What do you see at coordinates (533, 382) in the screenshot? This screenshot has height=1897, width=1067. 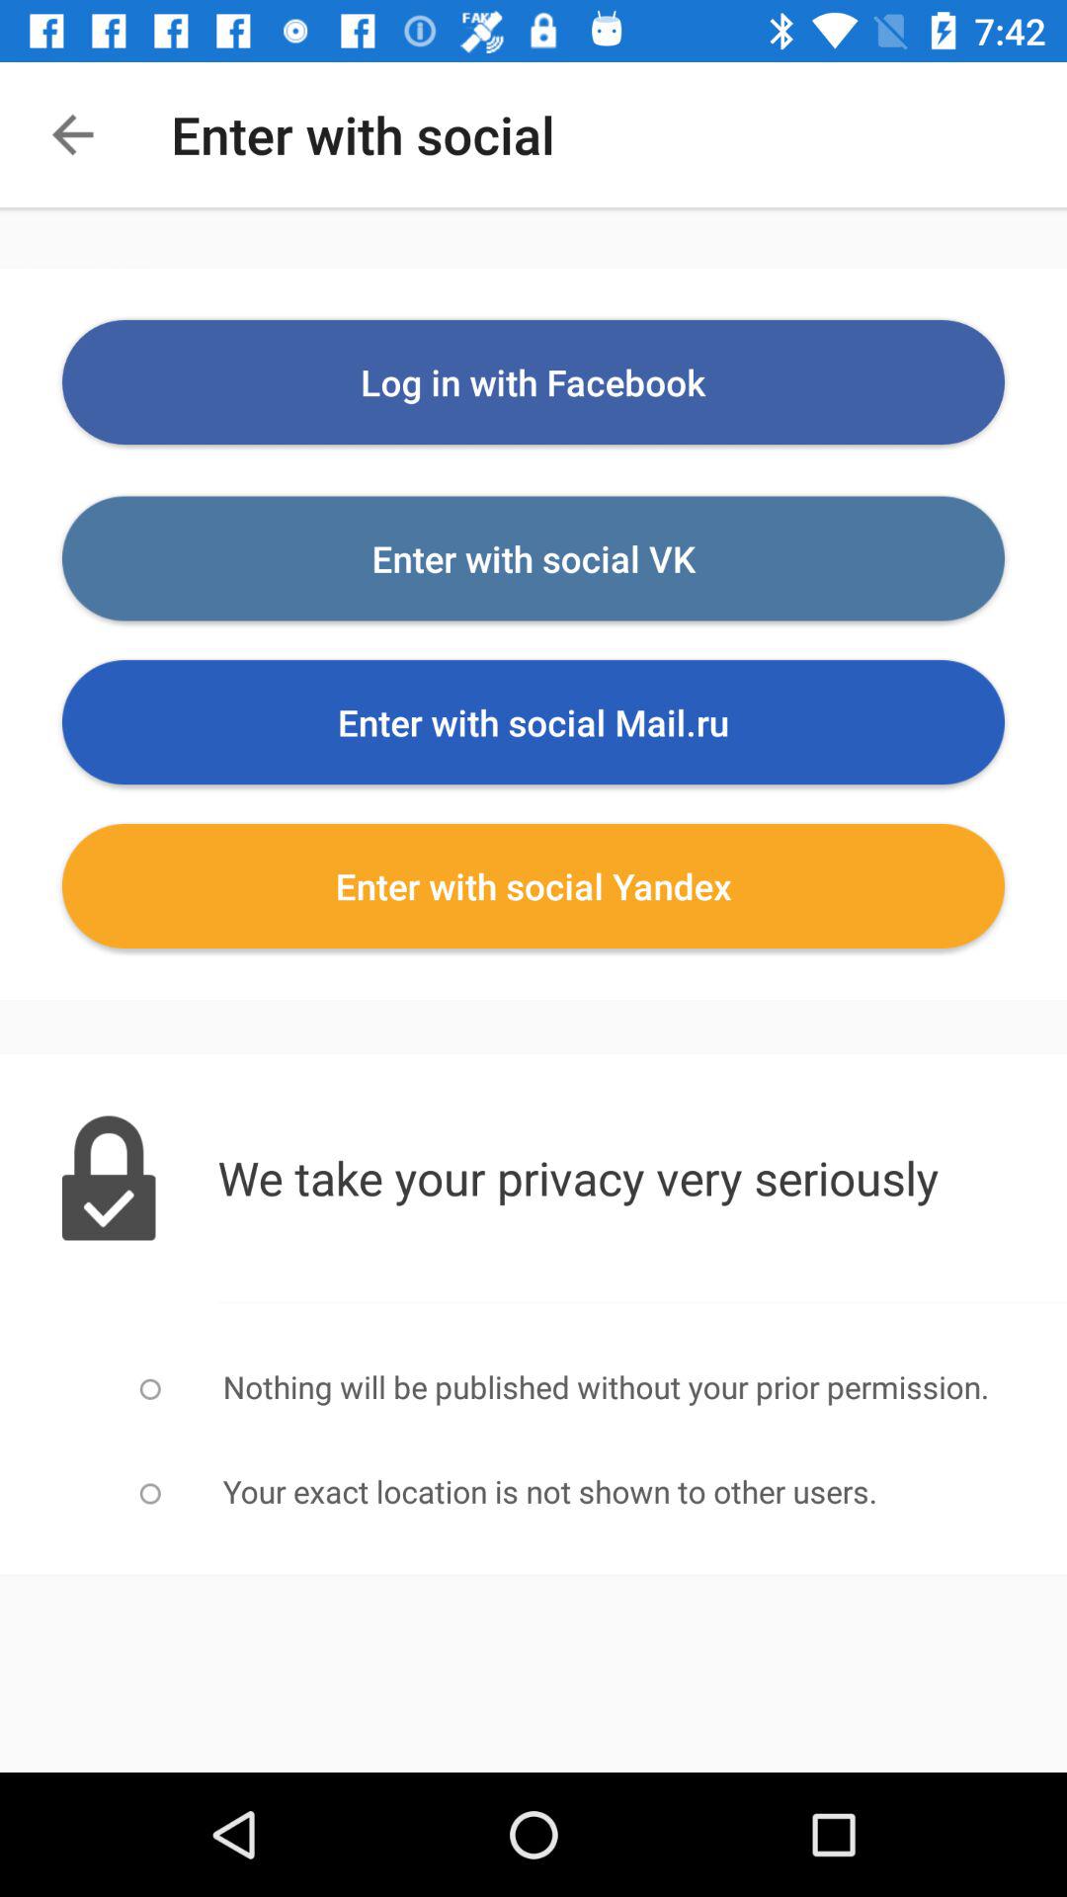 I see `scroll until log in with` at bounding box center [533, 382].